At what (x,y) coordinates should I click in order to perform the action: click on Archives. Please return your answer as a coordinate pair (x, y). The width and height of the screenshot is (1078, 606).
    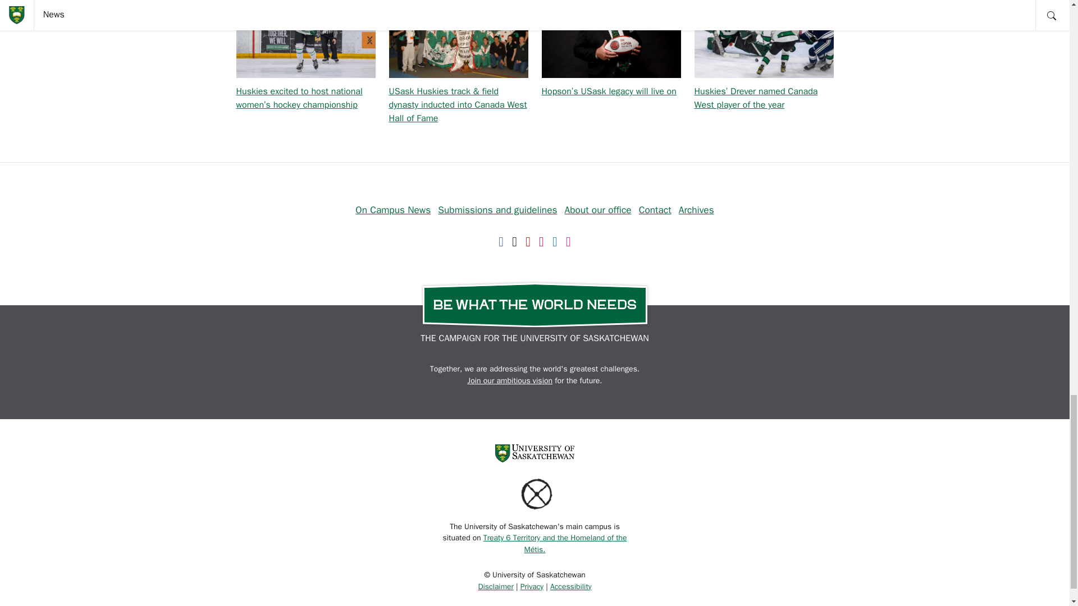
    Looking at the image, I should click on (696, 209).